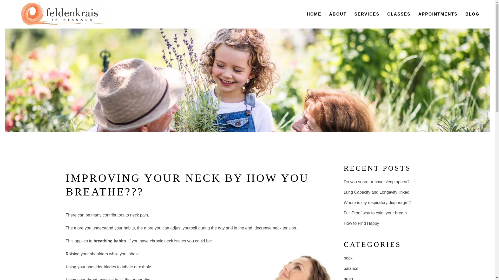  What do you see at coordinates (338, 14) in the screenshot?
I see `ABOUT` at bounding box center [338, 14].